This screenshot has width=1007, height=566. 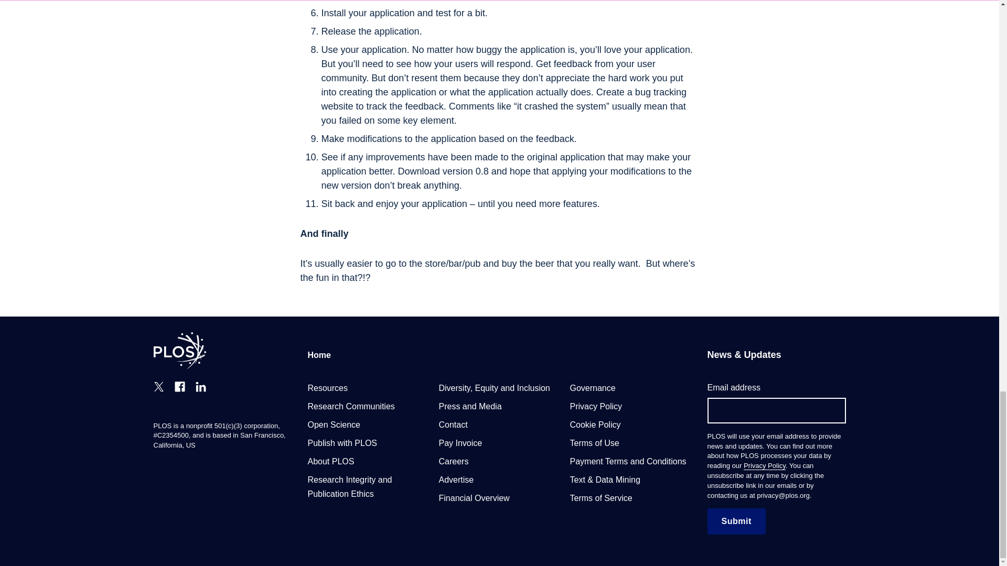 What do you see at coordinates (736, 521) in the screenshot?
I see `Submit` at bounding box center [736, 521].